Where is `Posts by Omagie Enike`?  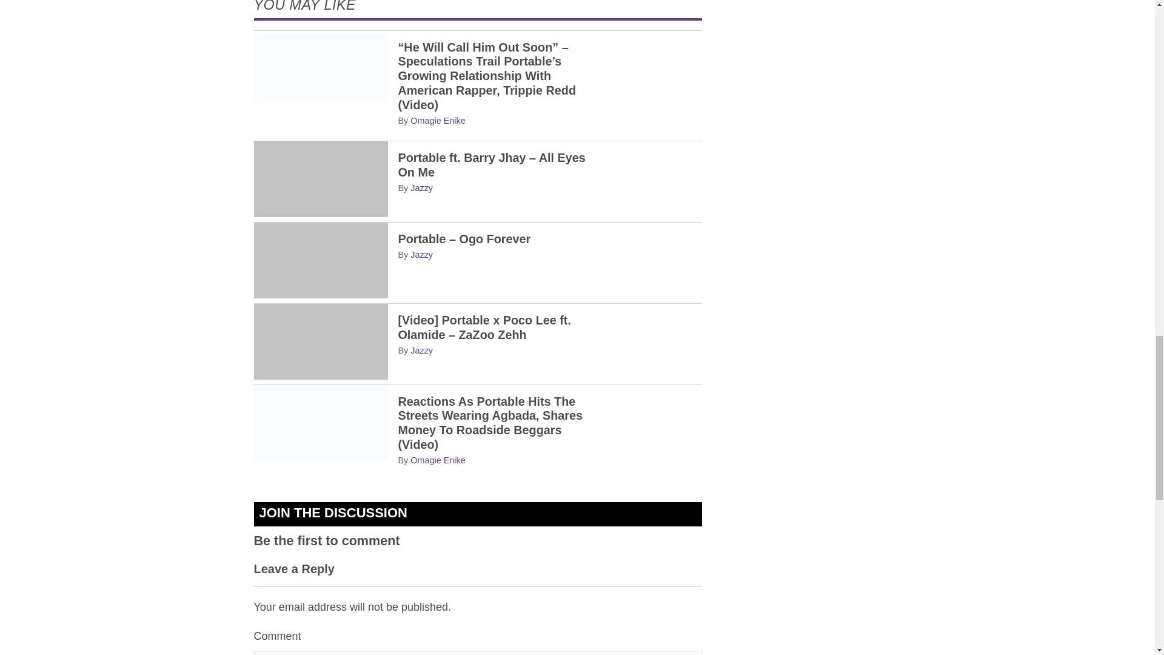
Posts by Omagie Enike is located at coordinates (438, 460).